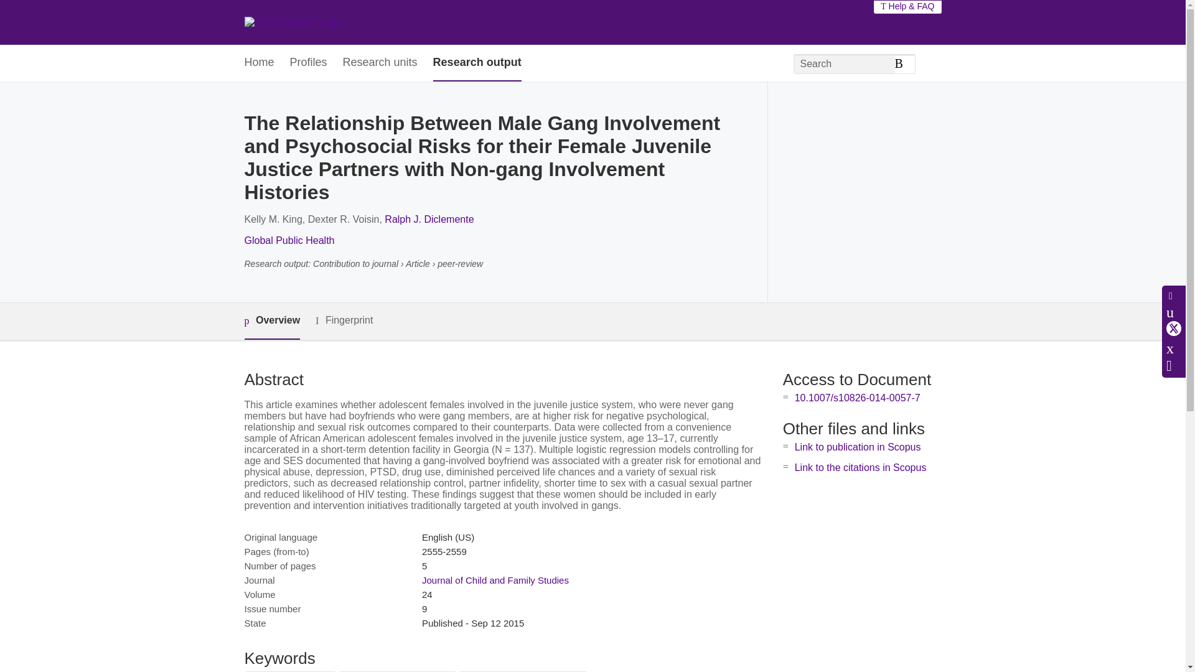 Image resolution: width=1195 pixels, height=672 pixels. I want to click on Overview, so click(271, 321).